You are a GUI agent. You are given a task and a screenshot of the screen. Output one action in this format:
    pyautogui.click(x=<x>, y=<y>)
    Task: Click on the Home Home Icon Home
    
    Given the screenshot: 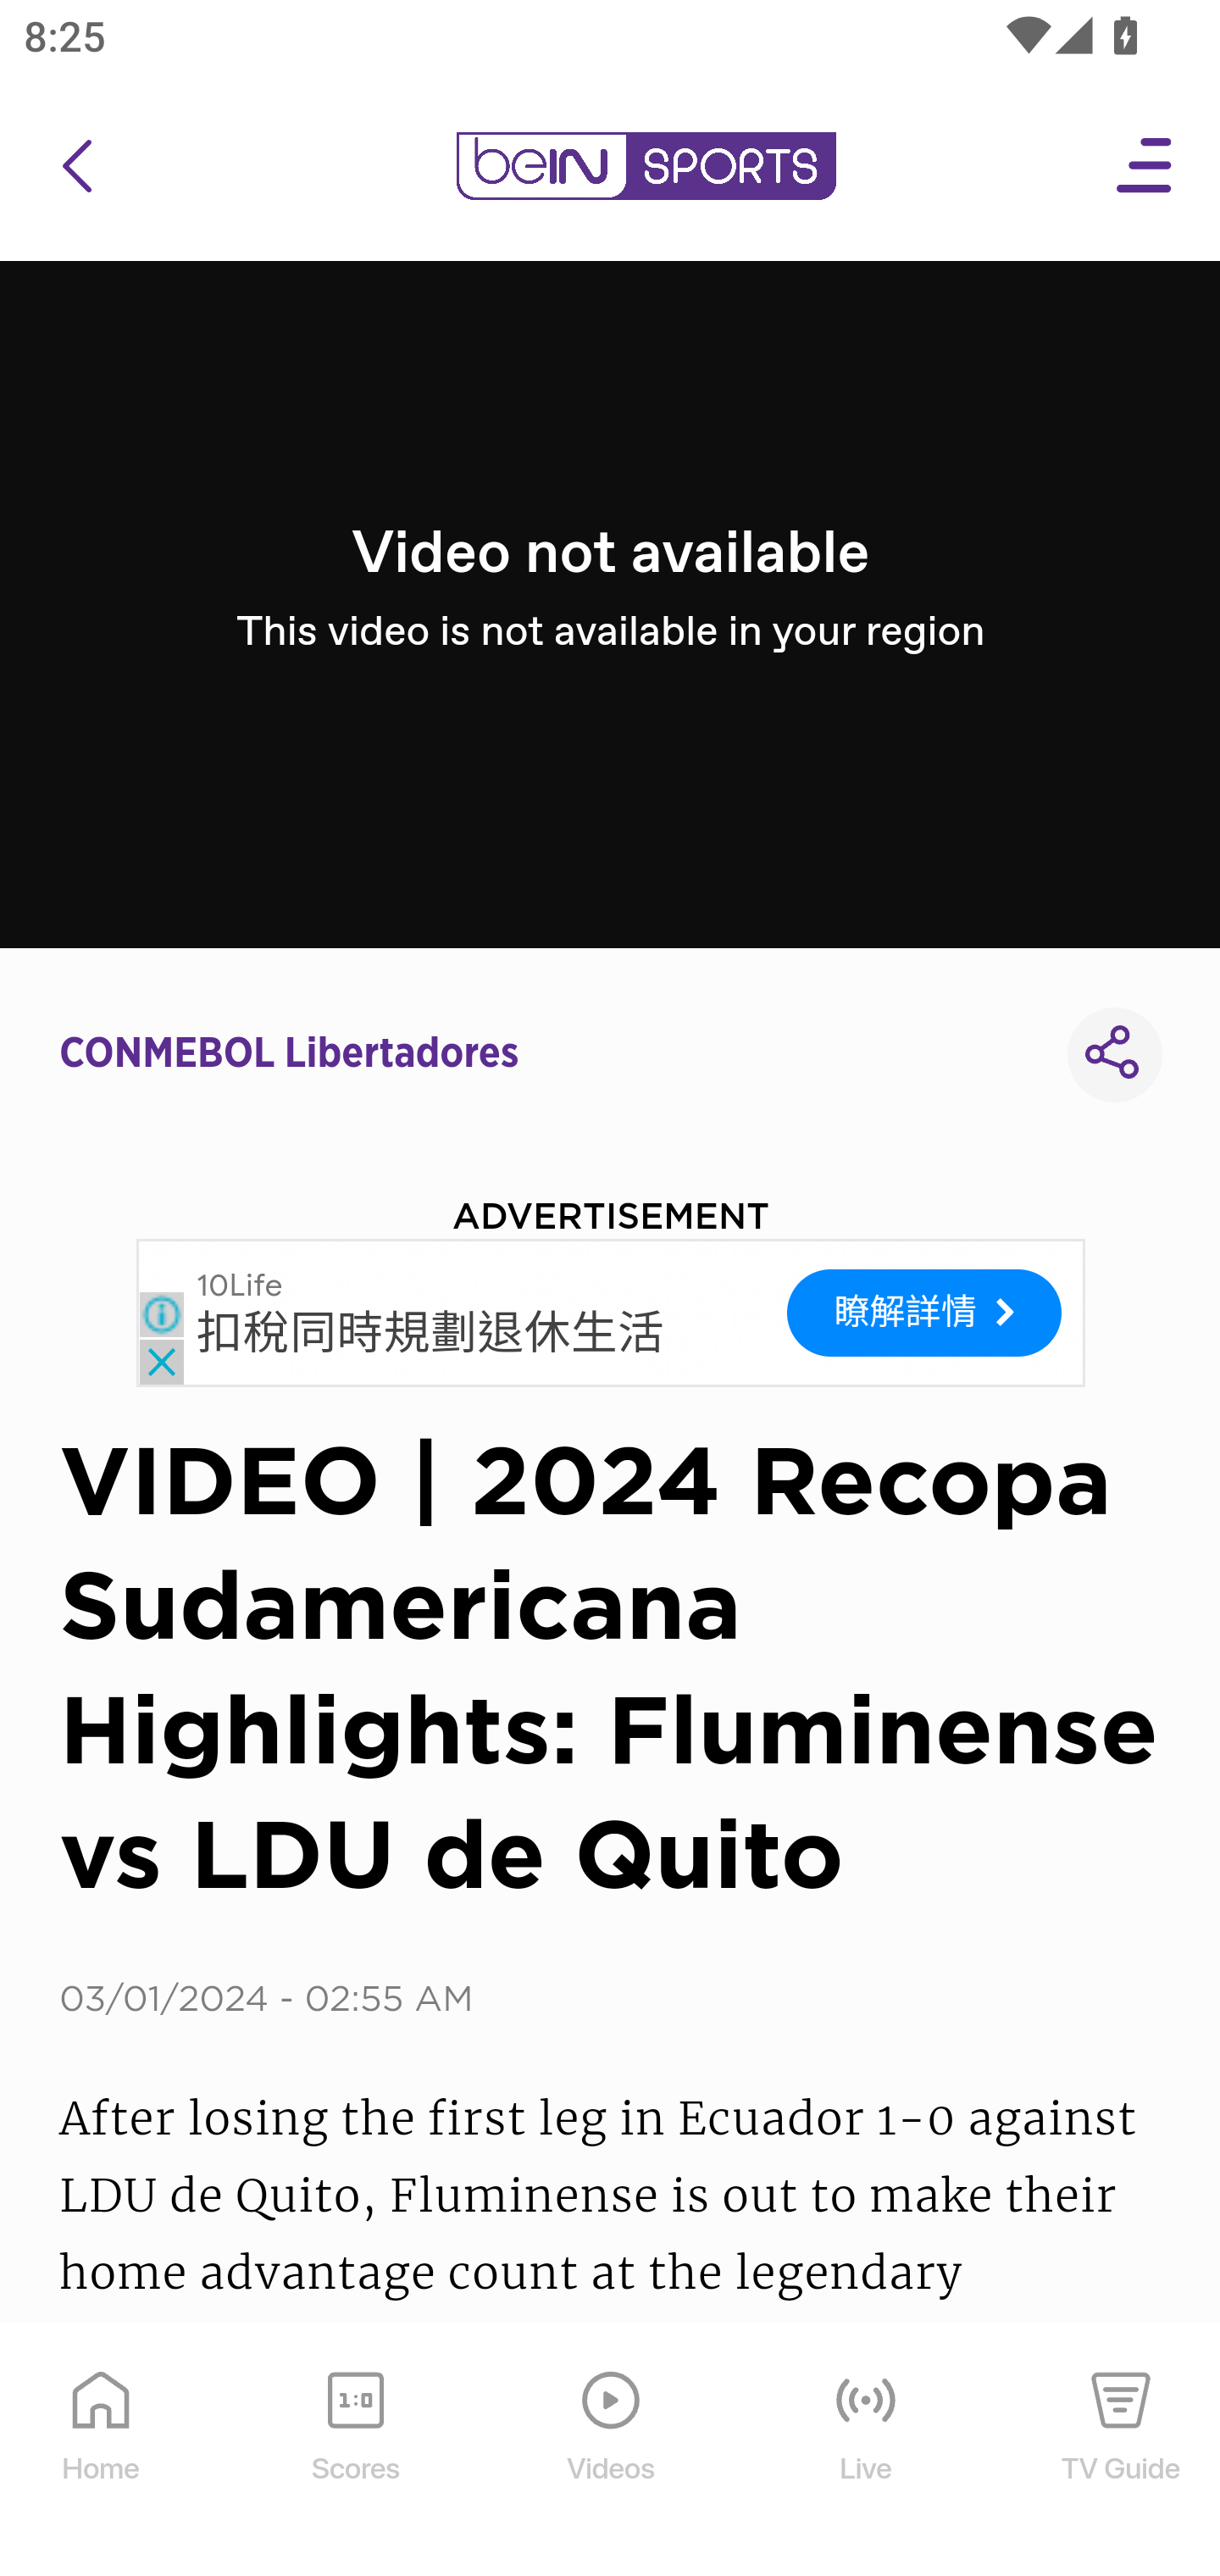 What is the action you would take?
    pyautogui.click(x=102, y=2451)
    